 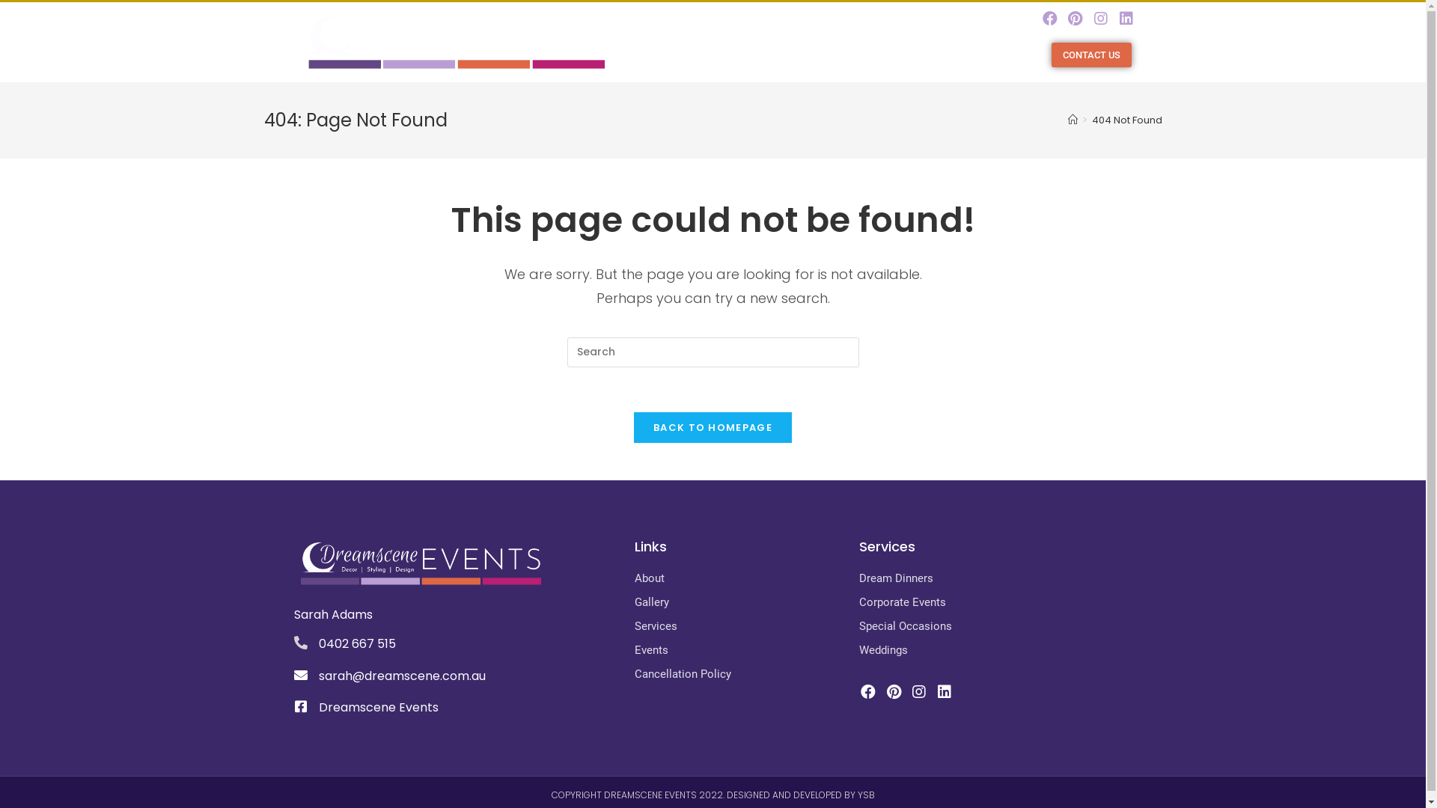 What do you see at coordinates (739, 603) in the screenshot?
I see `Gallery` at bounding box center [739, 603].